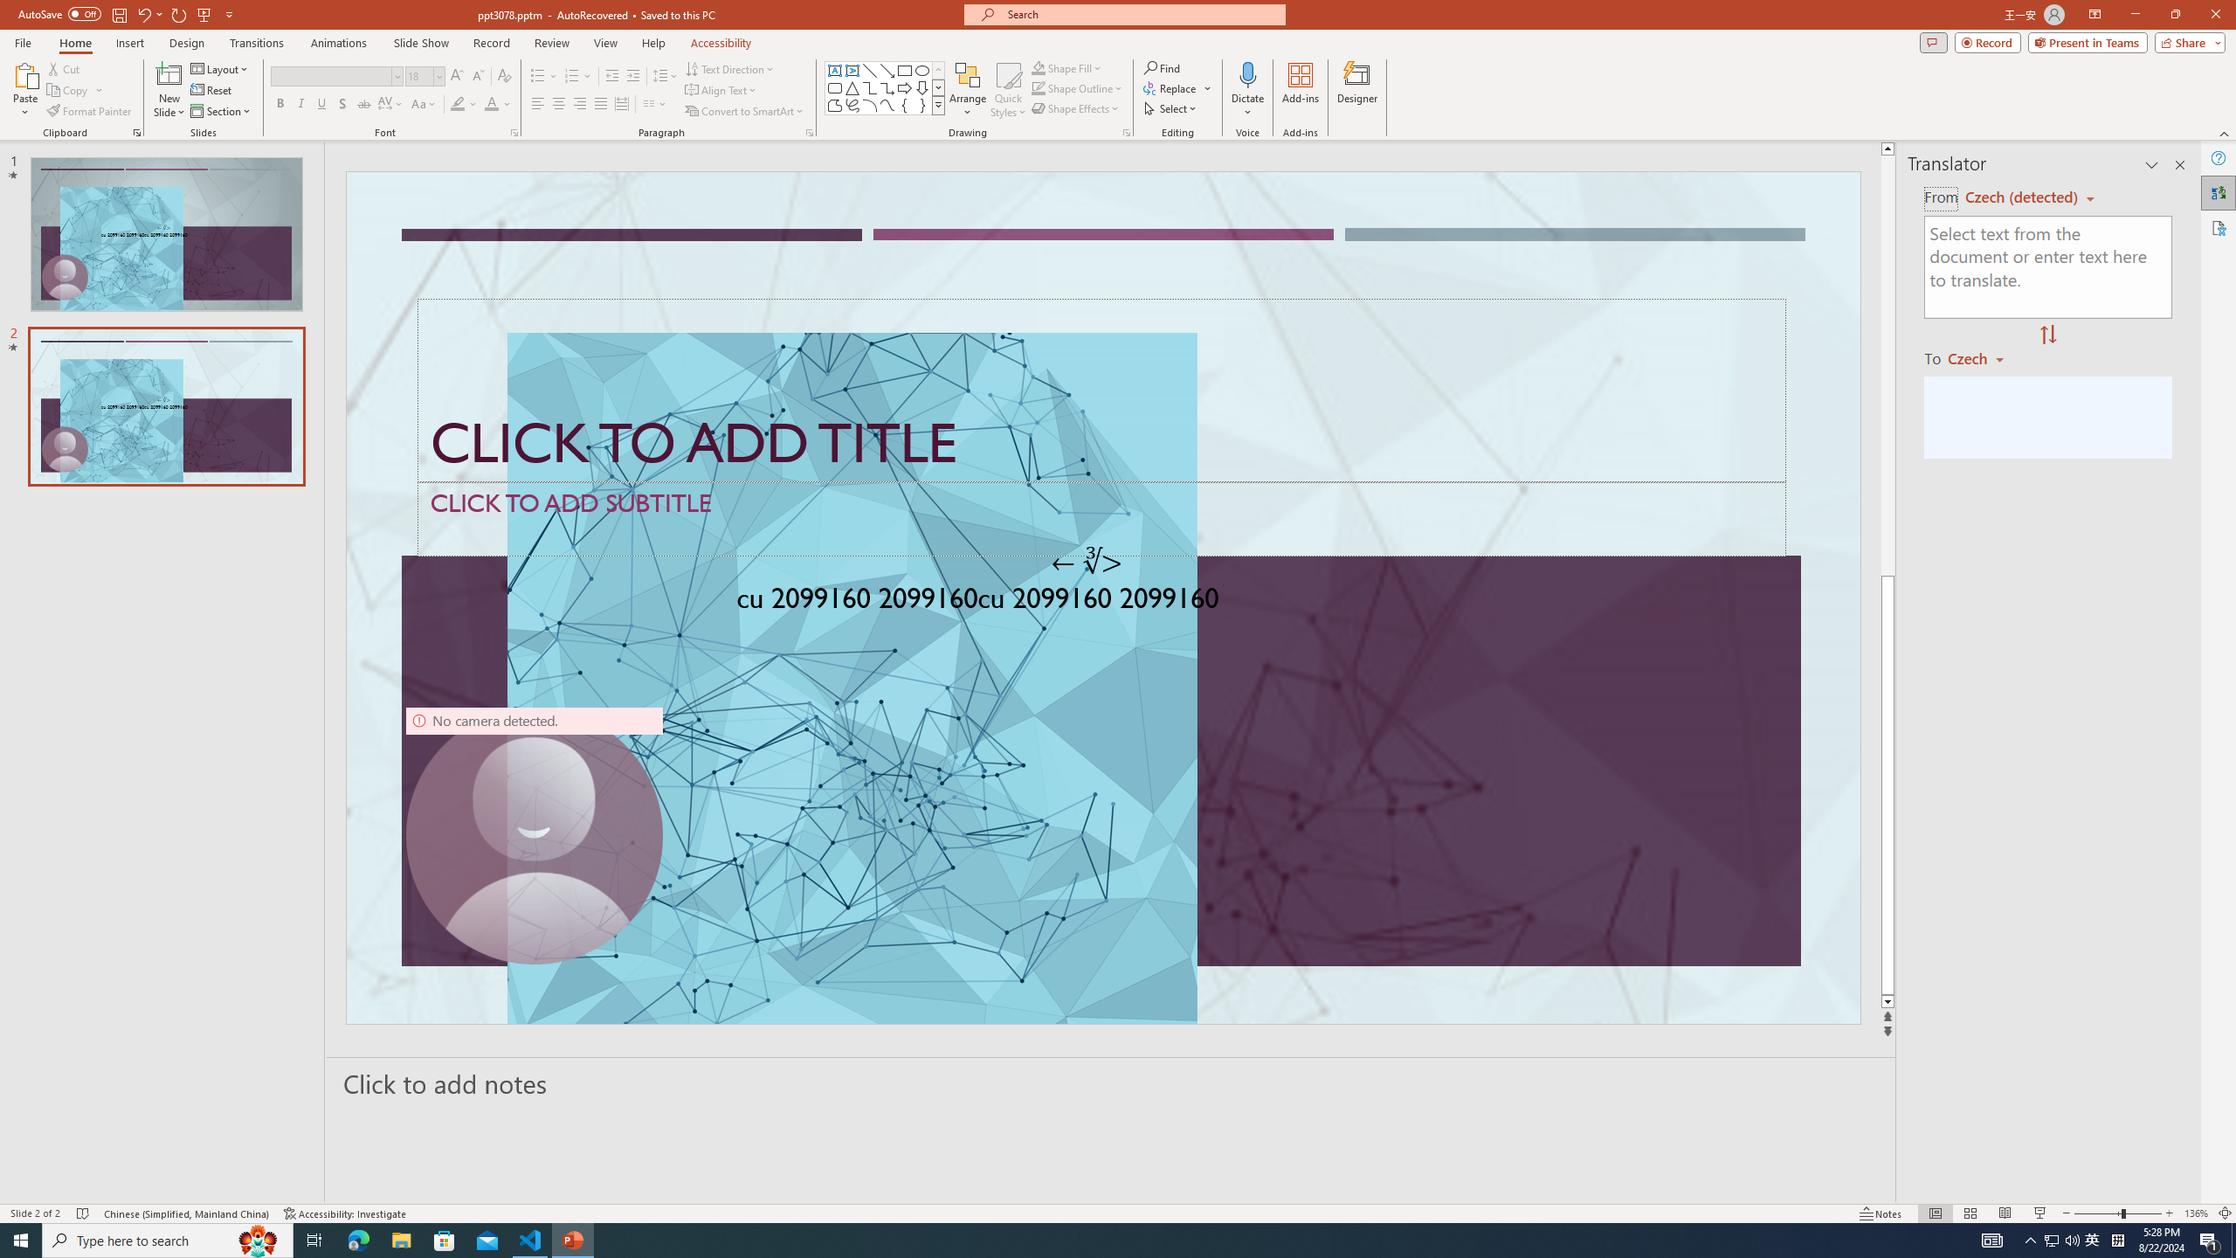 Image resolution: width=2236 pixels, height=1258 pixels. I want to click on TextBox 7, so click(1087, 563).